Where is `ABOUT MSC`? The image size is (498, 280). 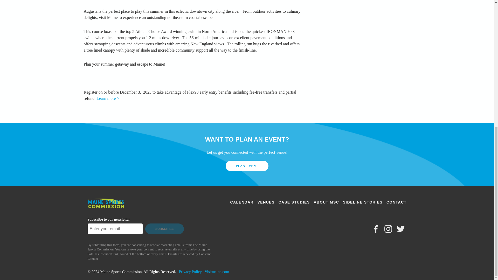
ABOUT MSC is located at coordinates (326, 202).